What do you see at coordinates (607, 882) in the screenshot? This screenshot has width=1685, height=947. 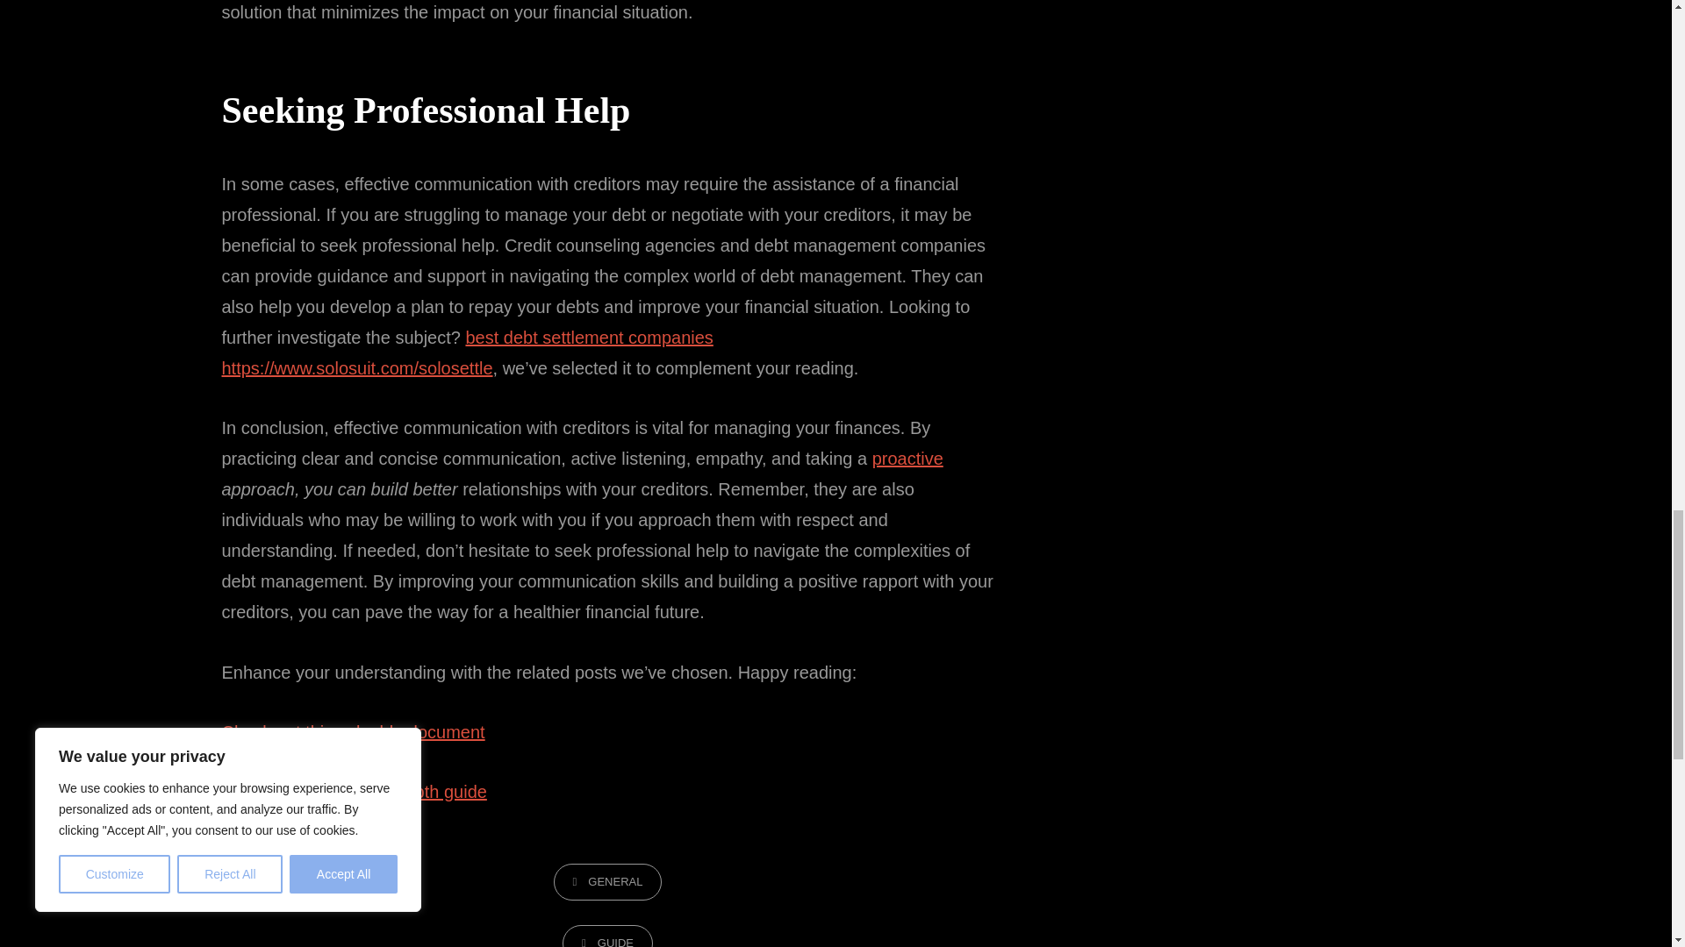 I see `GENERAL` at bounding box center [607, 882].